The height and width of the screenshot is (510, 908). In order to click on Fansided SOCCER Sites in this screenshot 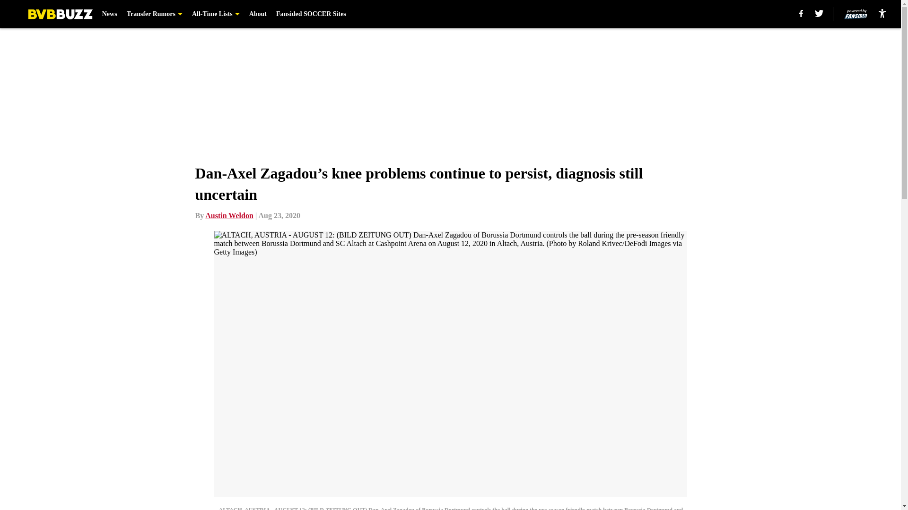, I will do `click(311, 14)`.